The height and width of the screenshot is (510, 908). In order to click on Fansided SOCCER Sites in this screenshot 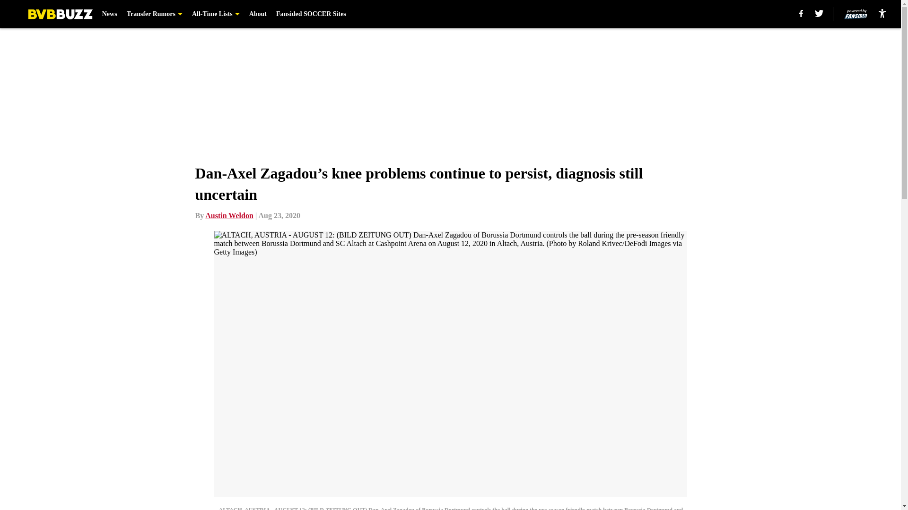, I will do `click(311, 14)`.